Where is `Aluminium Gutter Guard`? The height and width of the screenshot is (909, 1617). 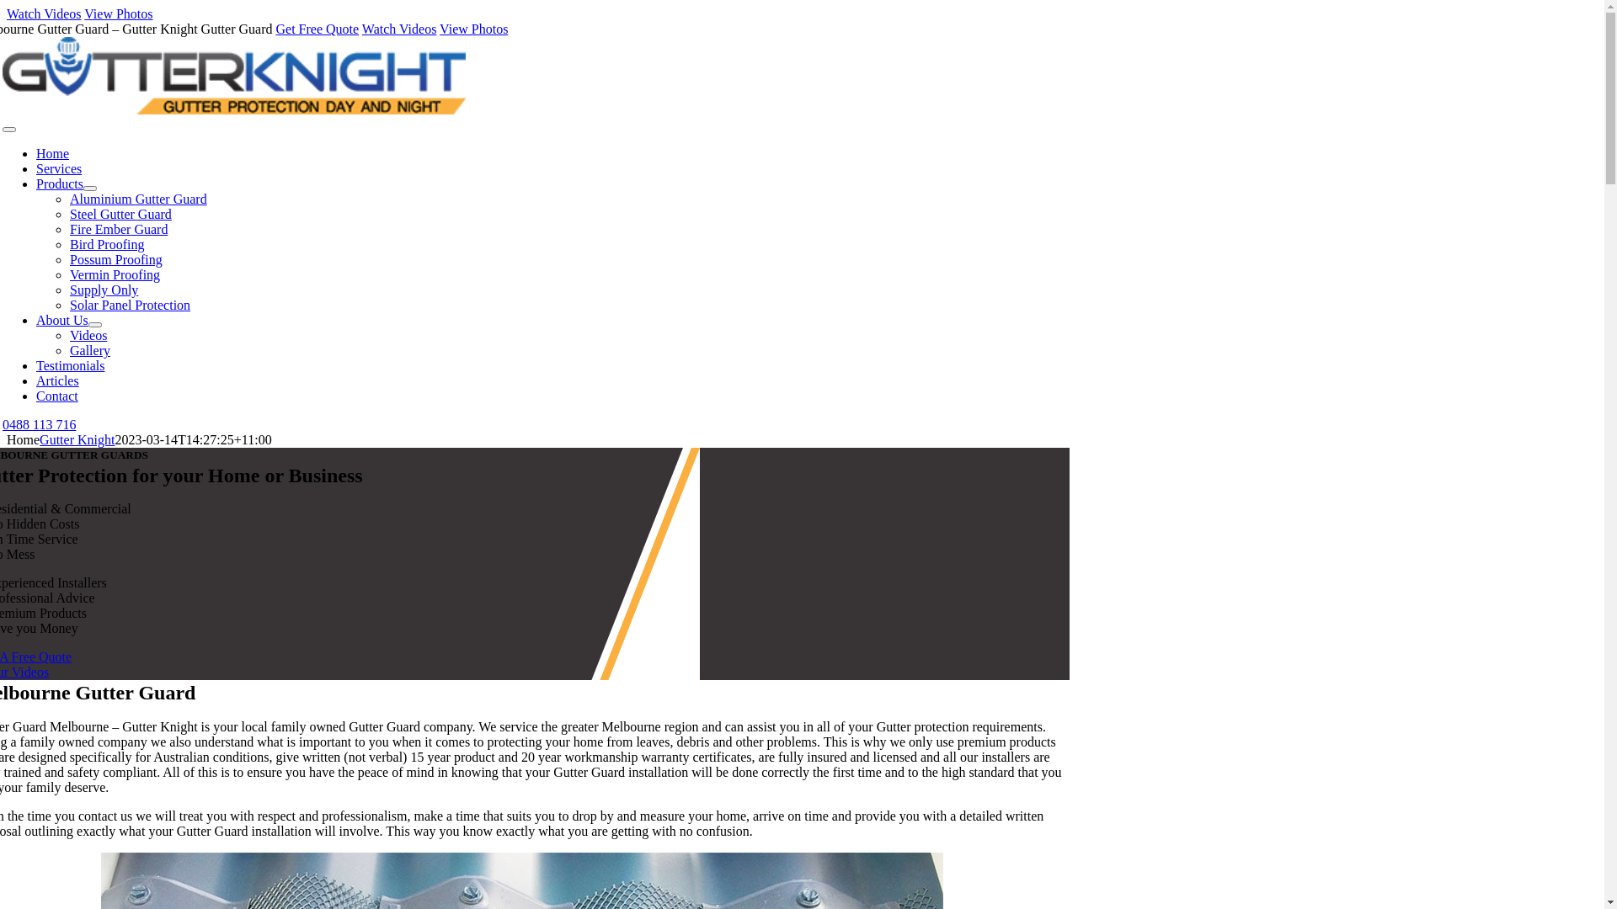 Aluminium Gutter Guard is located at coordinates (138, 199).